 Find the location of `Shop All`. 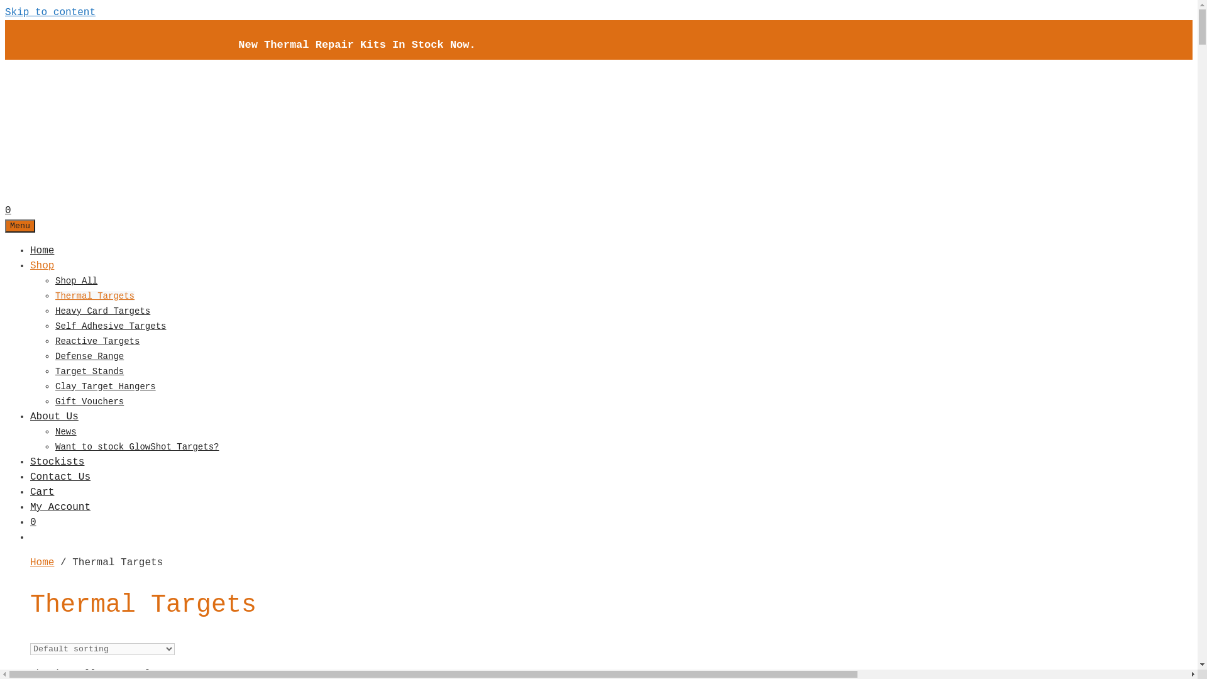

Shop All is located at coordinates (77, 280).